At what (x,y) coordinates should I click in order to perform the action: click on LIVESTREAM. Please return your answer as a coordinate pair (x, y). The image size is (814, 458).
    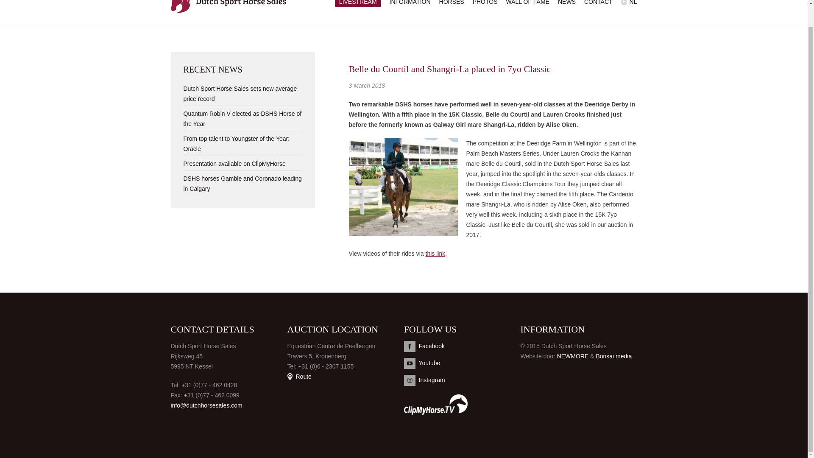
    Looking at the image, I should click on (358, 3).